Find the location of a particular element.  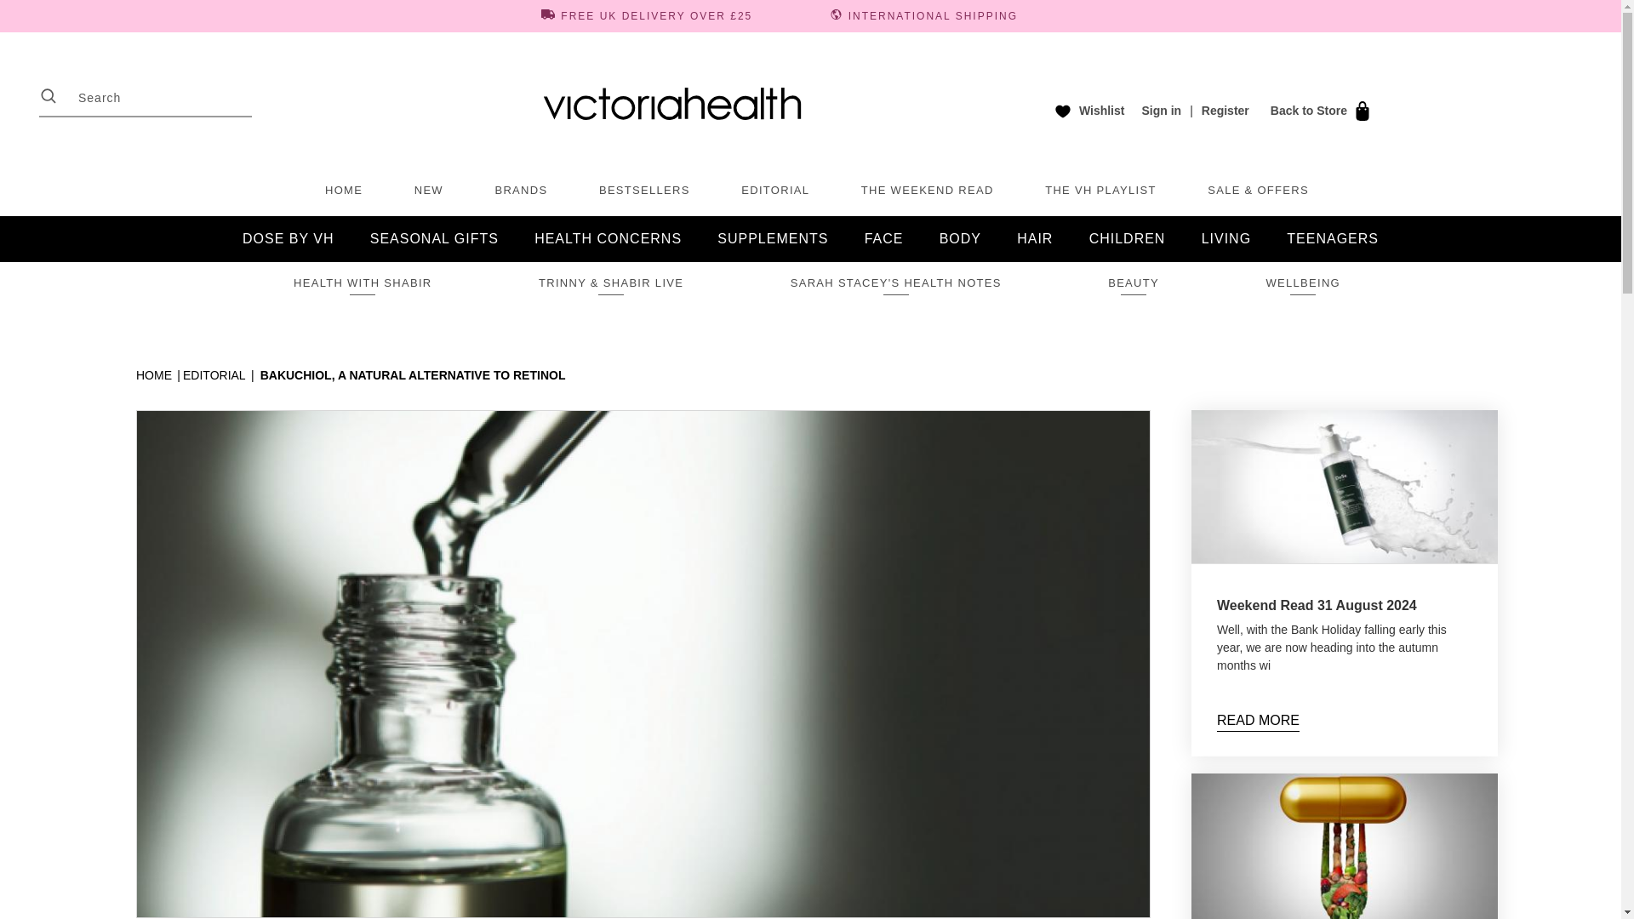

DOSE BY VH is located at coordinates (294, 238).